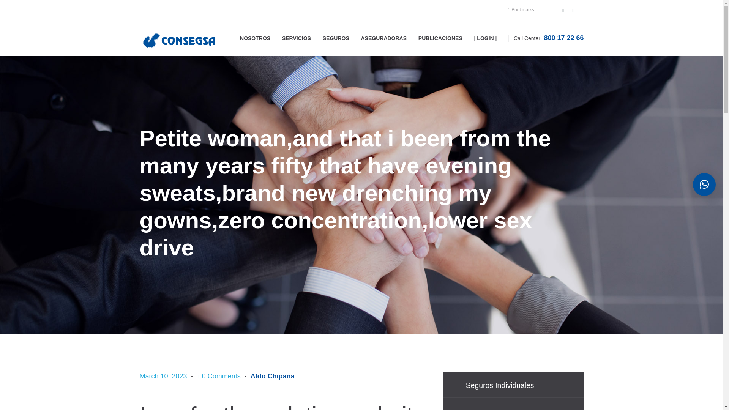  Describe the element at coordinates (440, 38) in the screenshot. I see `PUBLICACIONES` at that location.